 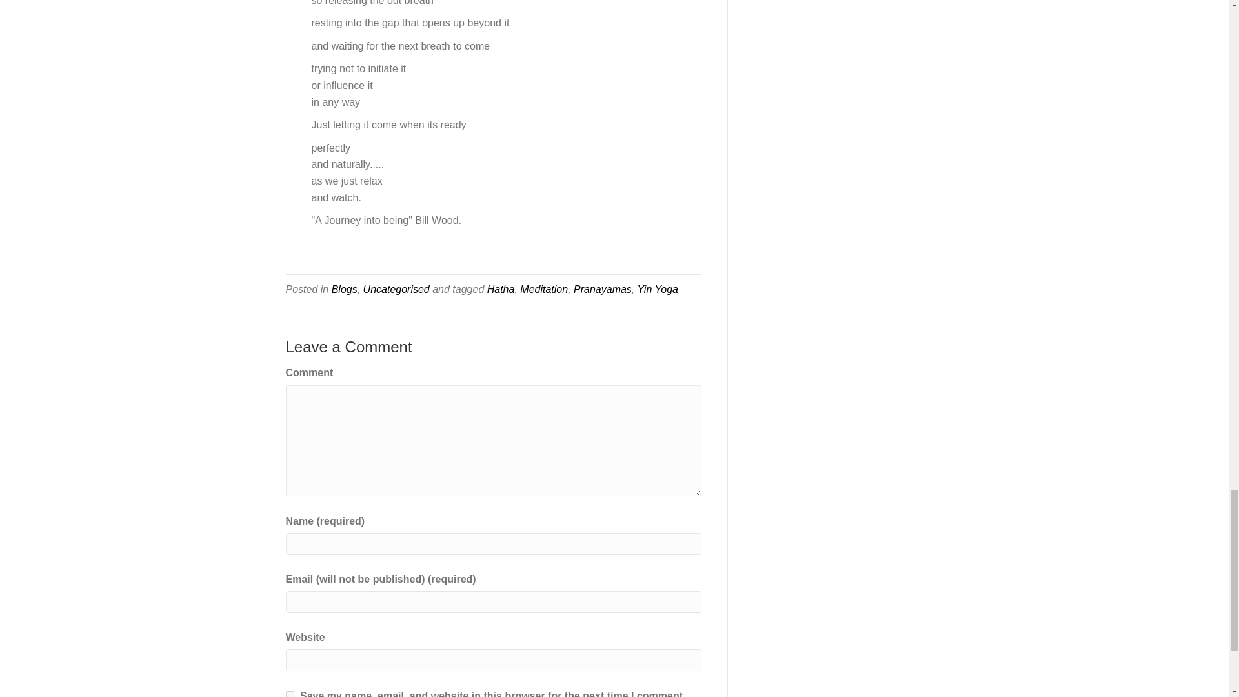 I want to click on yes, so click(x=289, y=694).